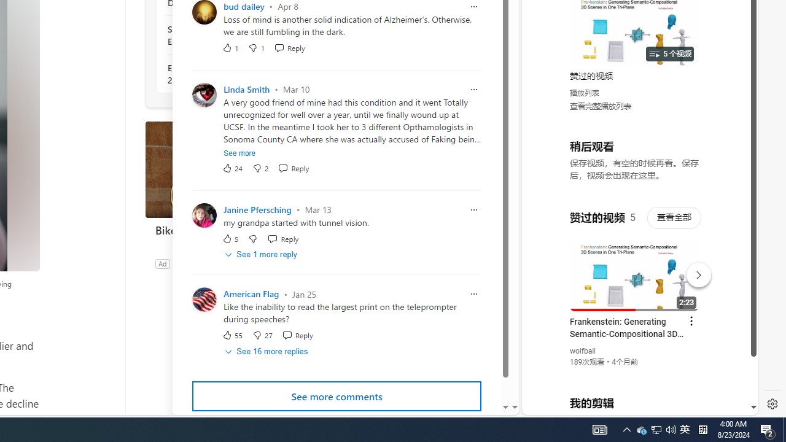 The width and height of the screenshot is (786, 442). What do you see at coordinates (251, 294) in the screenshot?
I see `American Flag` at bounding box center [251, 294].